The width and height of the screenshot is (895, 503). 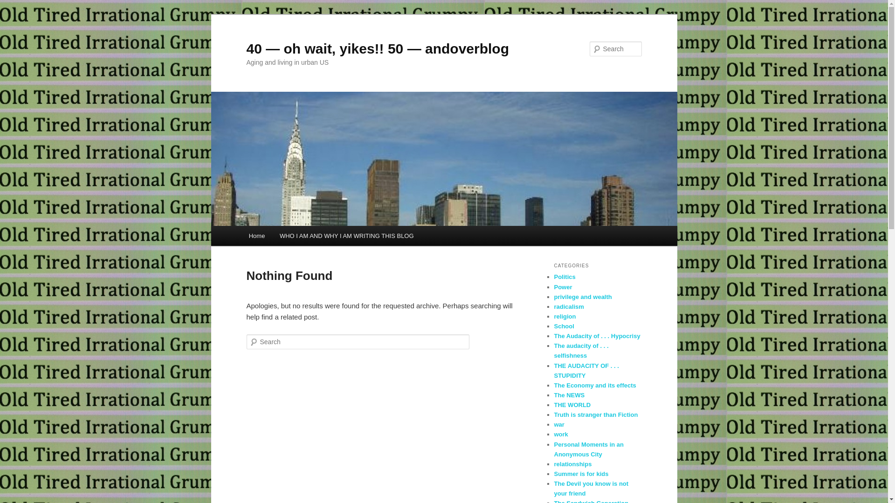 What do you see at coordinates (15, 6) in the screenshot?
I see `Search` at bounding box center [15, 6].